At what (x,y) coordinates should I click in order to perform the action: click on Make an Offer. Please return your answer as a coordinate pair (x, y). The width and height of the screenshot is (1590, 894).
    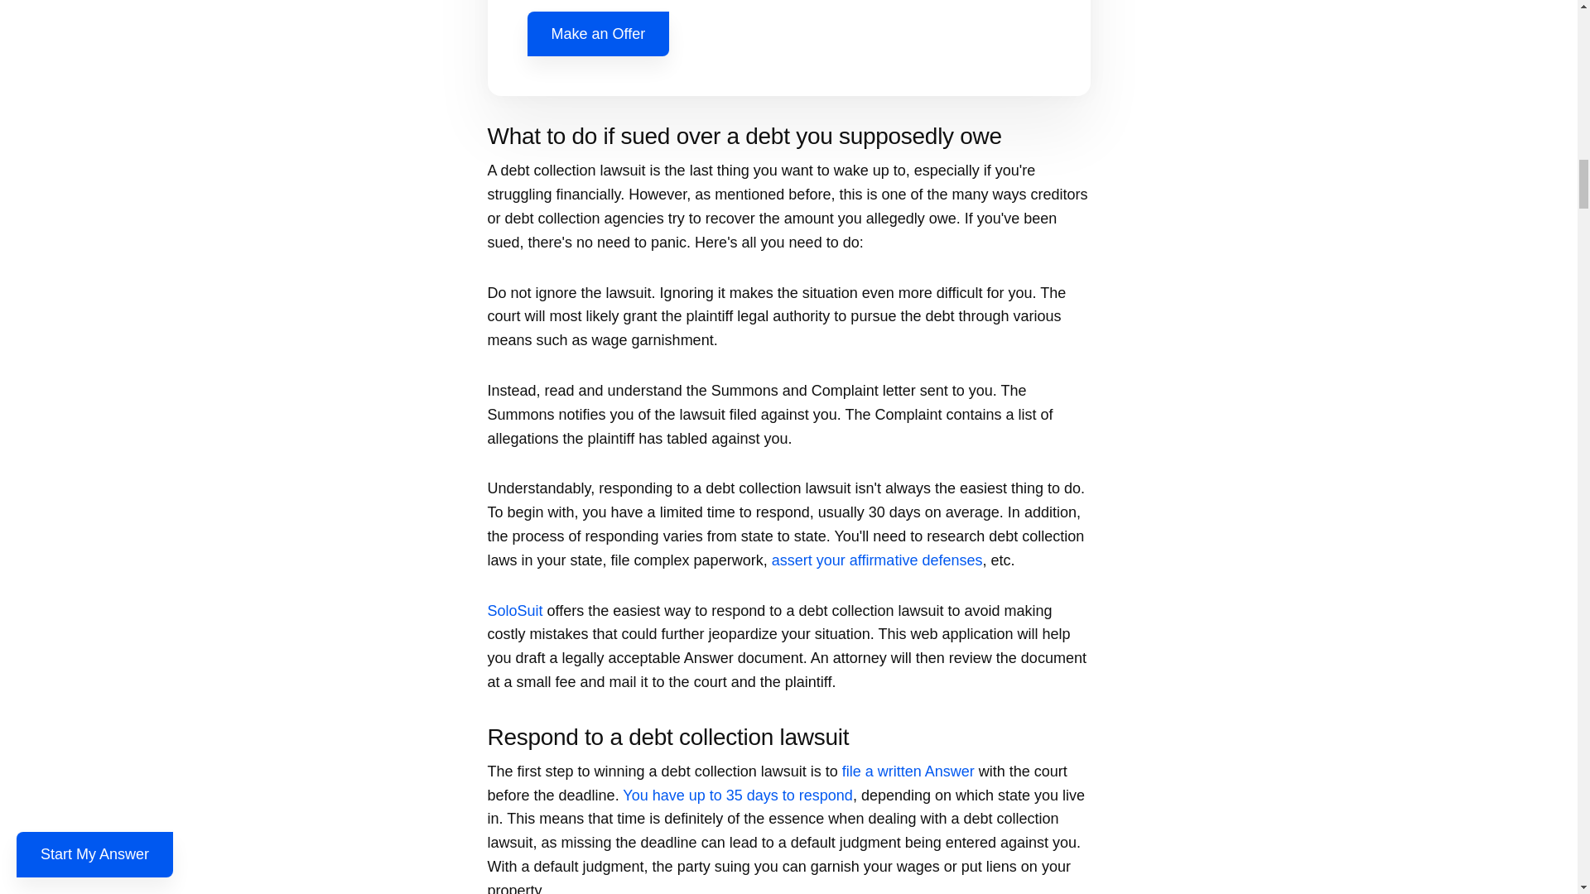
    Looking at the image, I should click on (598, 35).